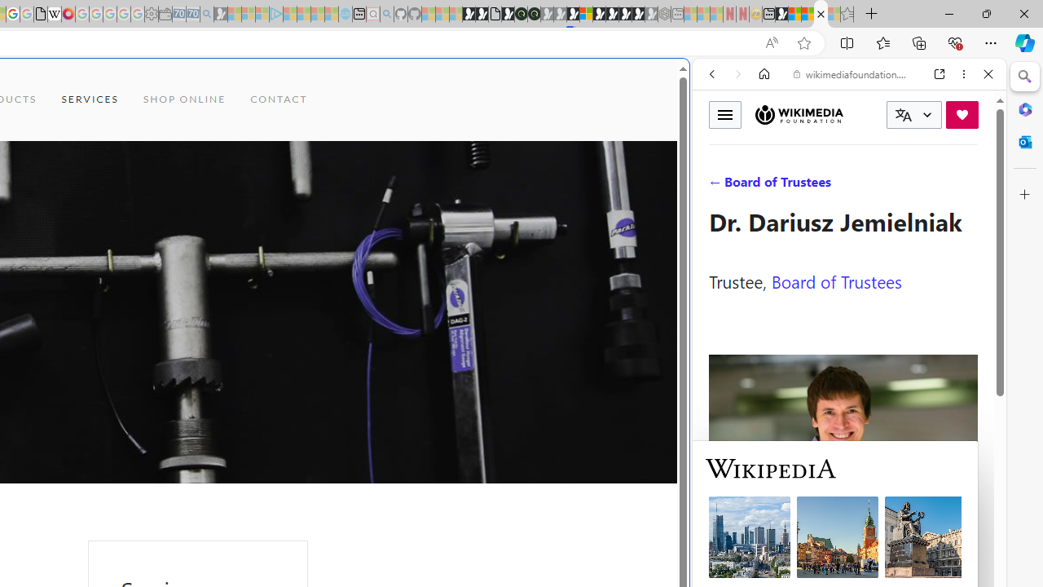 This screenshot has height=587, width=1043. I want to click on Class: b_serphb, so click(970, 188).